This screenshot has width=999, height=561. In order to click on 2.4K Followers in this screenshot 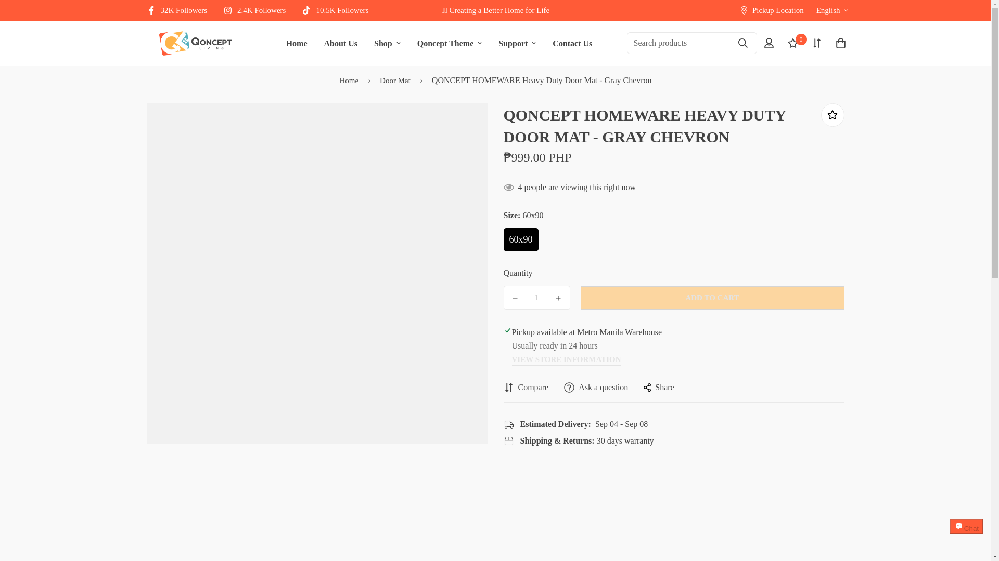, I will do `click(339, 10)`.